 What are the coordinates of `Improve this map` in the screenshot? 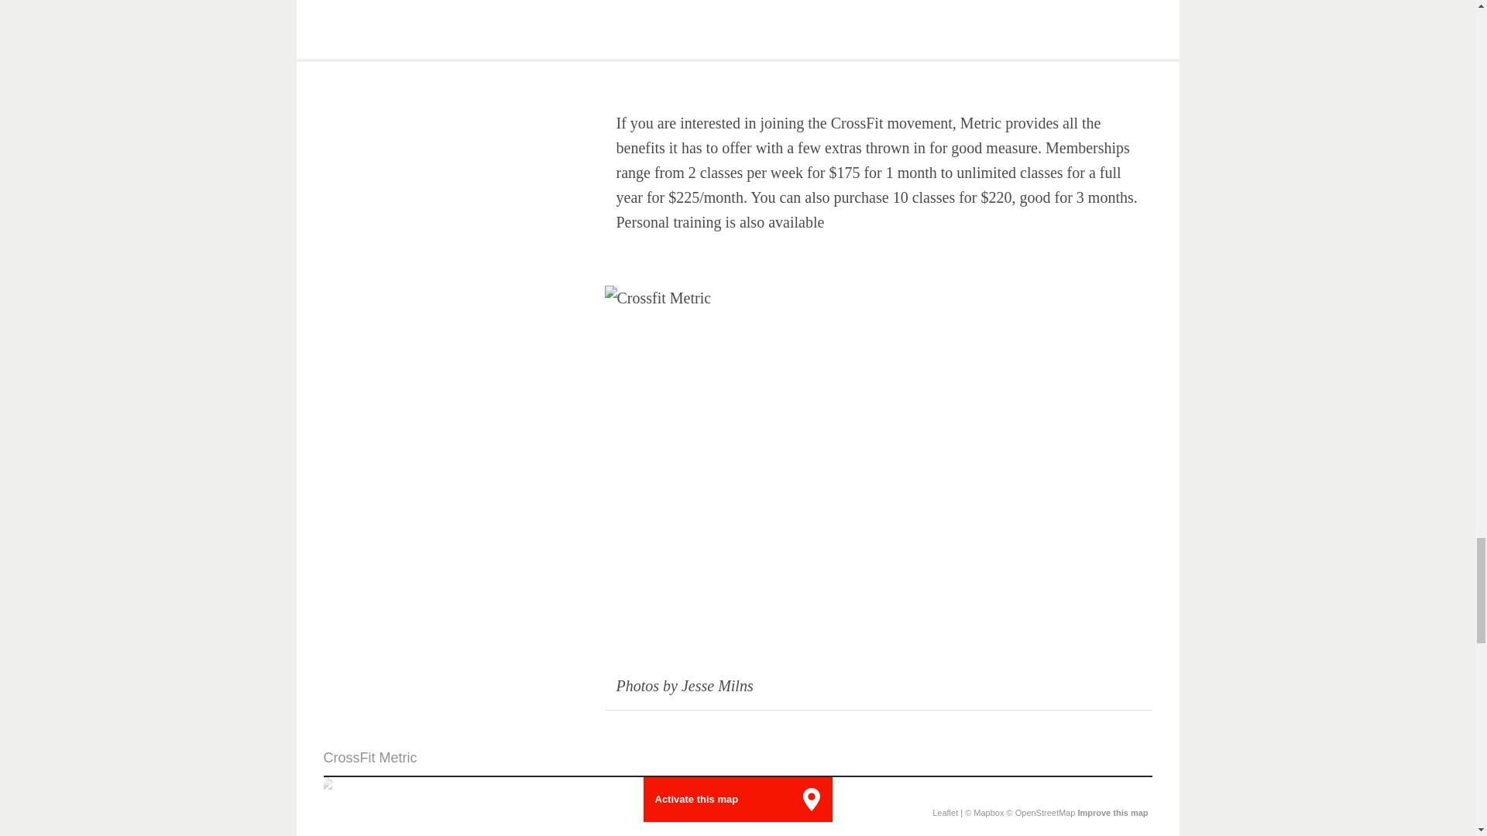 It's located at (1112, 813).